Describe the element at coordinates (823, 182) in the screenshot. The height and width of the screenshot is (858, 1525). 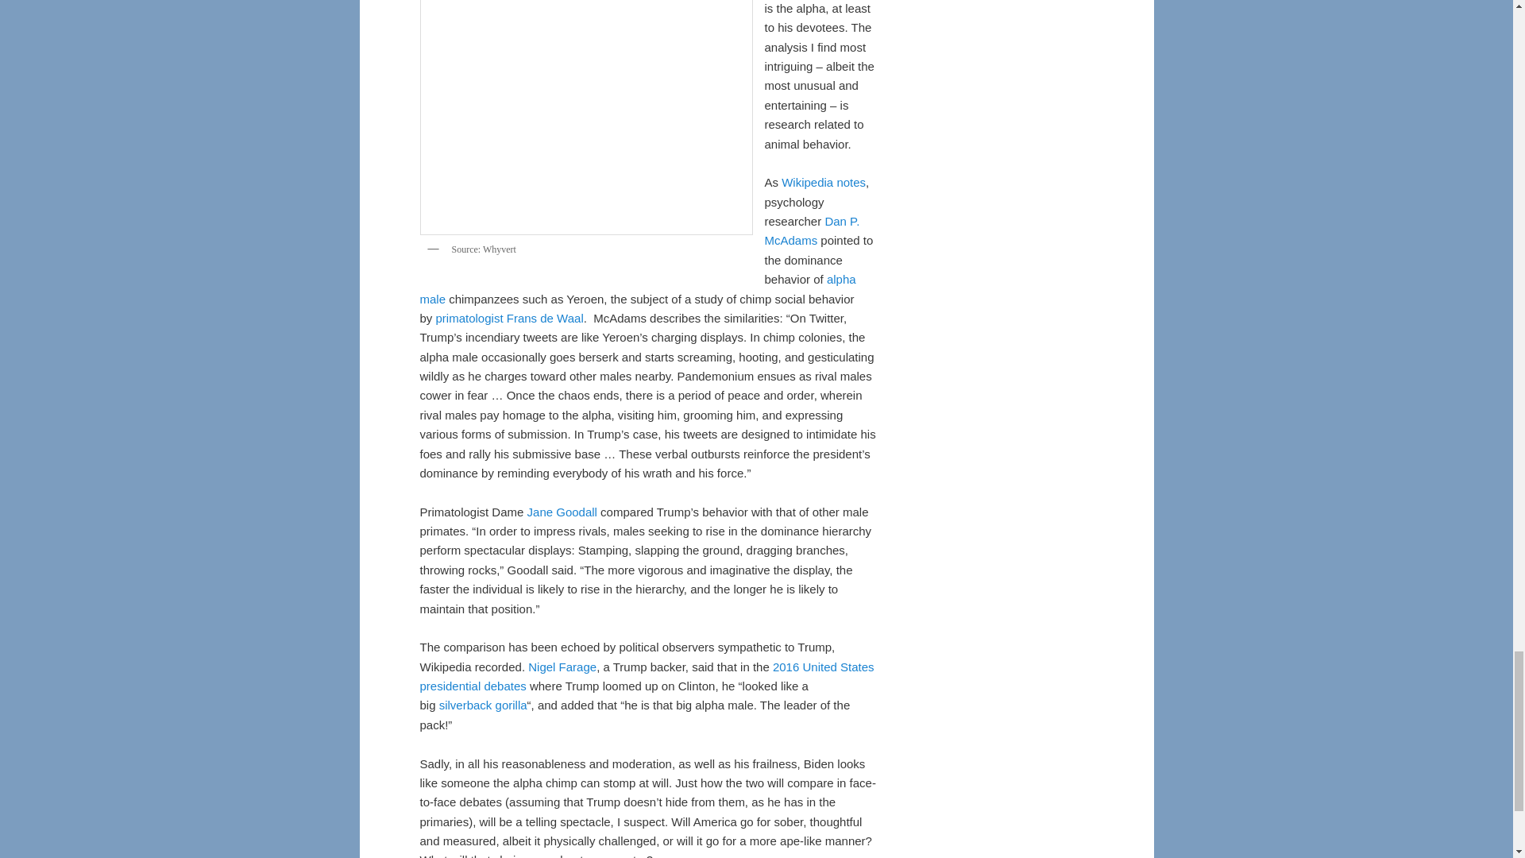
I see `Wikipedia notes` at that location.